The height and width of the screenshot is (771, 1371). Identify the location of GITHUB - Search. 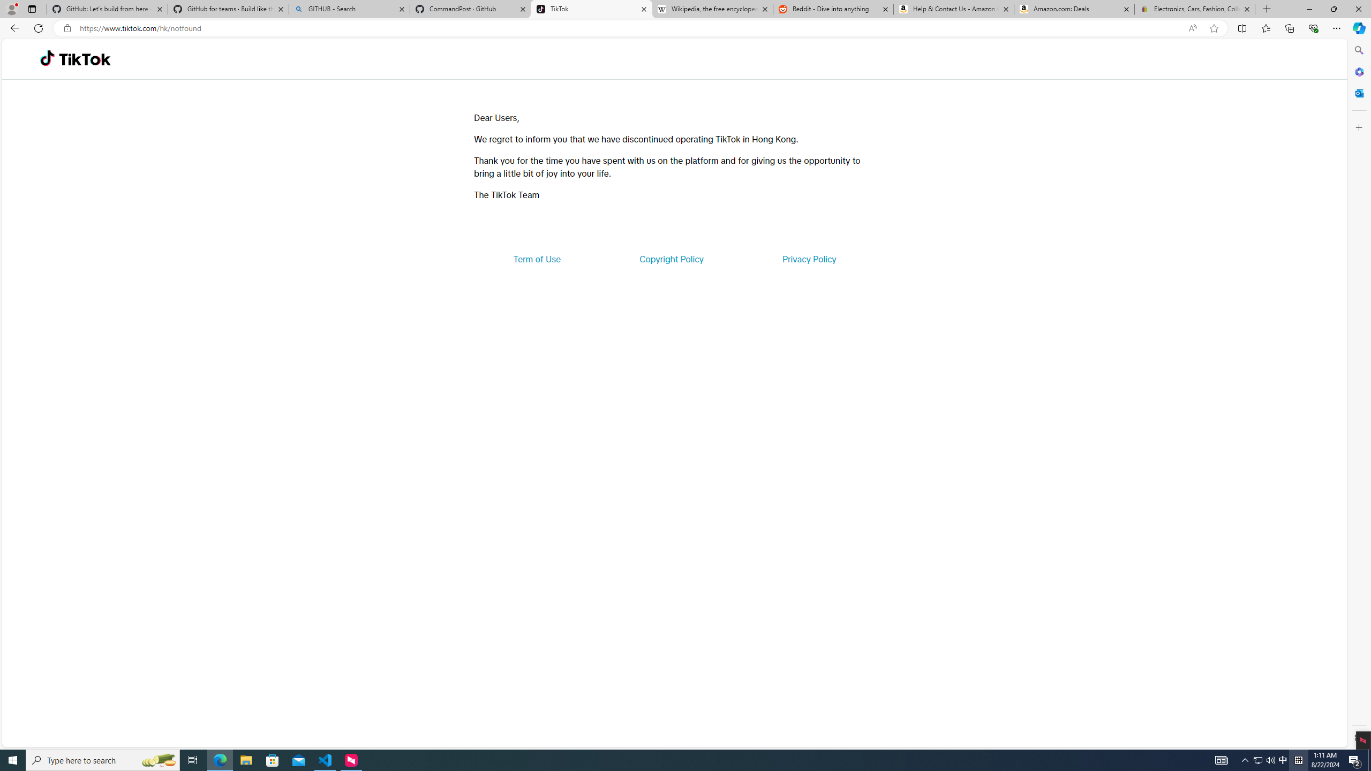
(349, 9).